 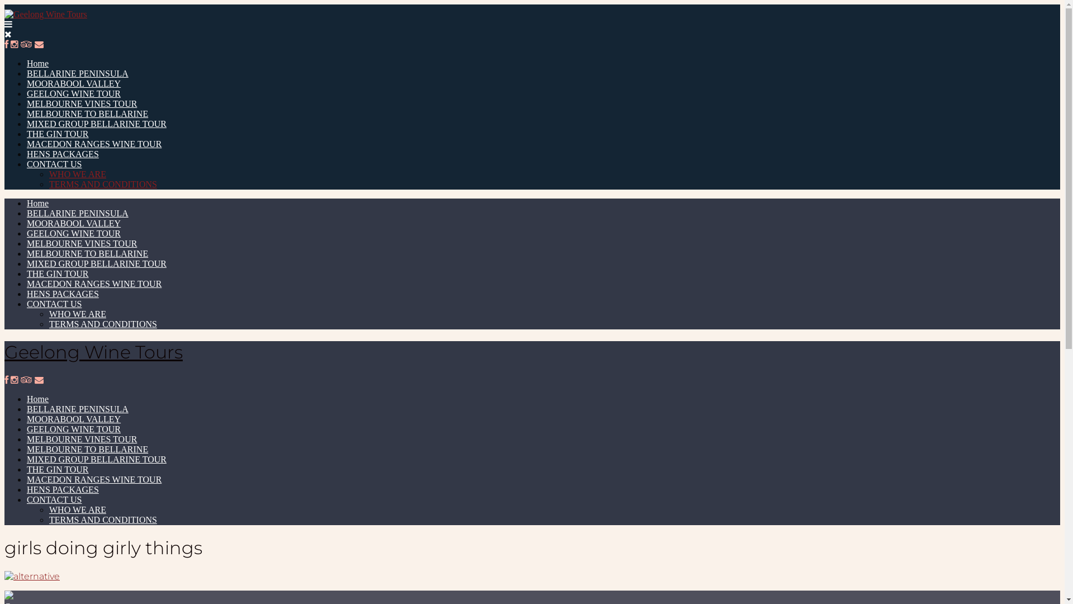 What do you see at coordinates (78, 174) in the screenshot?
I see `WHO WE ARE` at bounding box center [78, 174].